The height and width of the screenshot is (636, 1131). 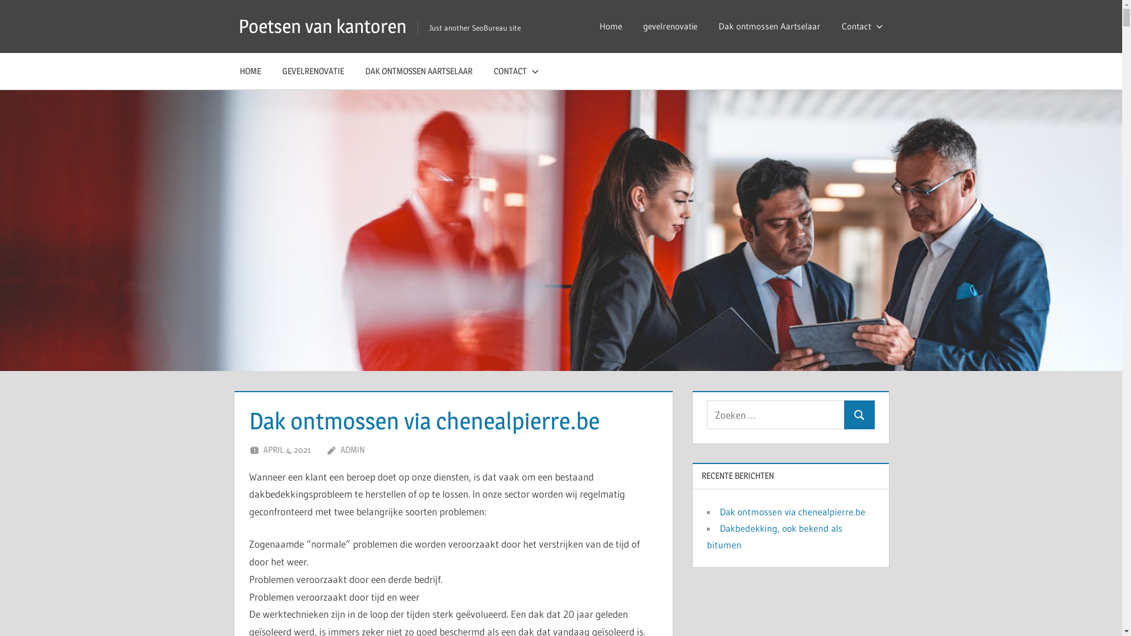 What do you see at coordinates (611, 26) in the screenshot?
I see `Home` at bounding box center [611, 26].